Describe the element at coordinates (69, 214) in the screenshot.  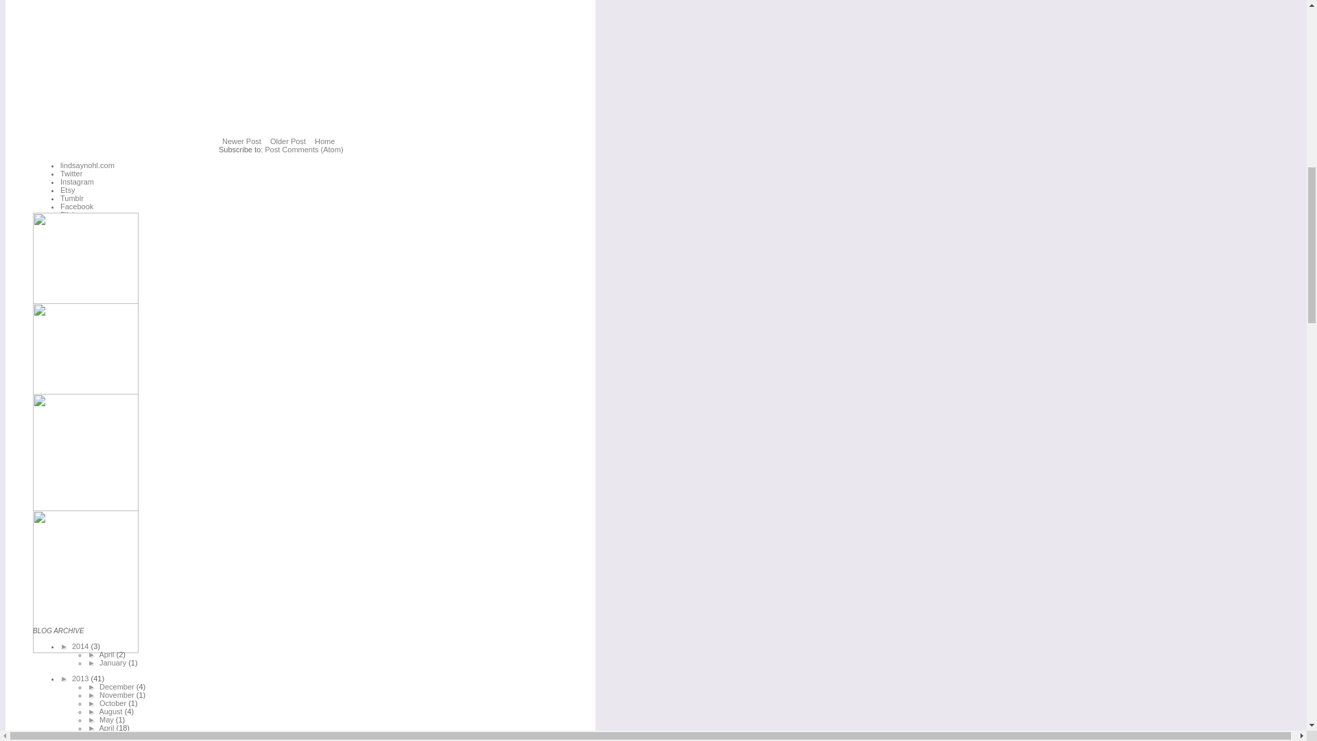
I see `Flickr` at that location.